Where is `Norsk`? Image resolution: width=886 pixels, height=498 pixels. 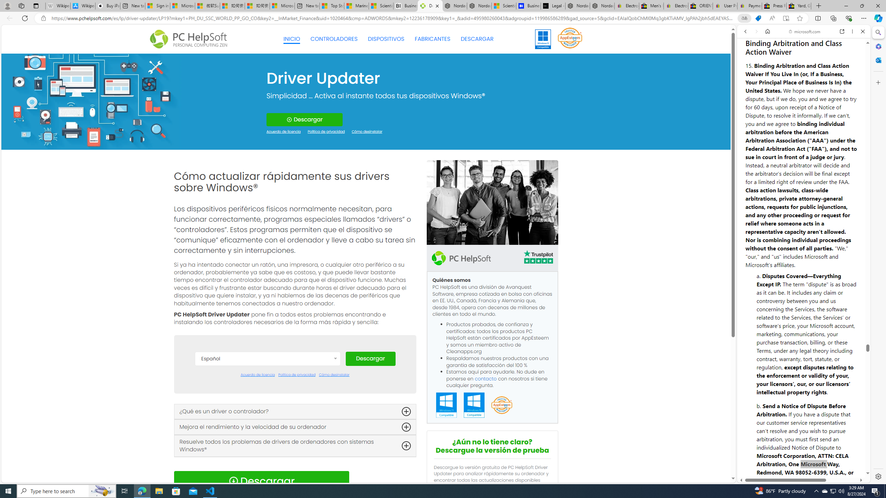 Norsk is located at coordinates (267, 474).